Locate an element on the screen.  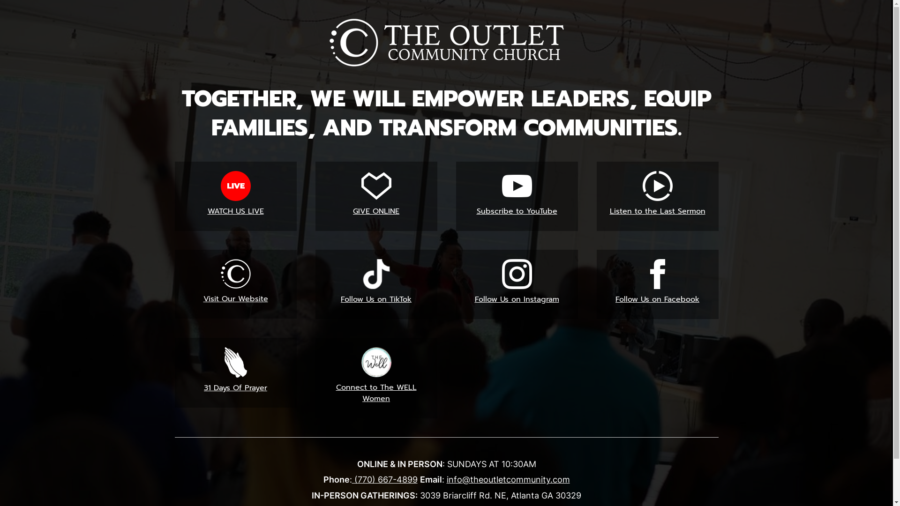
Follow Us on TikTok is located at coordinates (376, 284).